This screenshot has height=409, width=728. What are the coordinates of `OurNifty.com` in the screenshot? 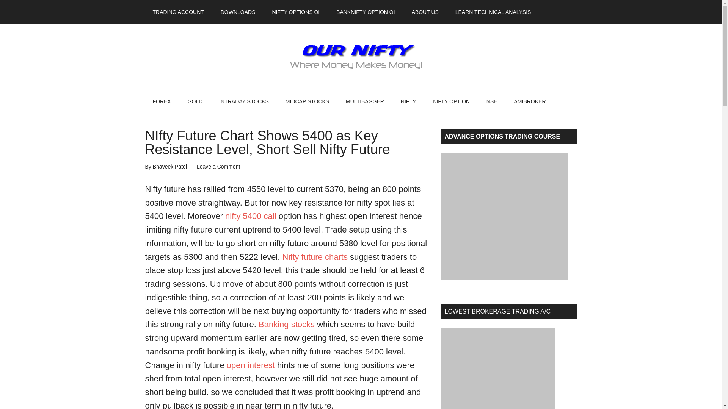 It's located at (361, 56).